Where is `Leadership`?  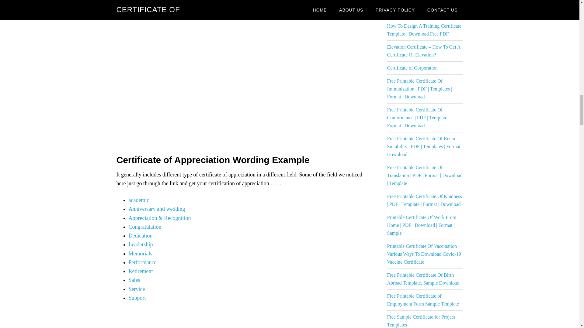 Leadership is located at coordinates (141, 244).